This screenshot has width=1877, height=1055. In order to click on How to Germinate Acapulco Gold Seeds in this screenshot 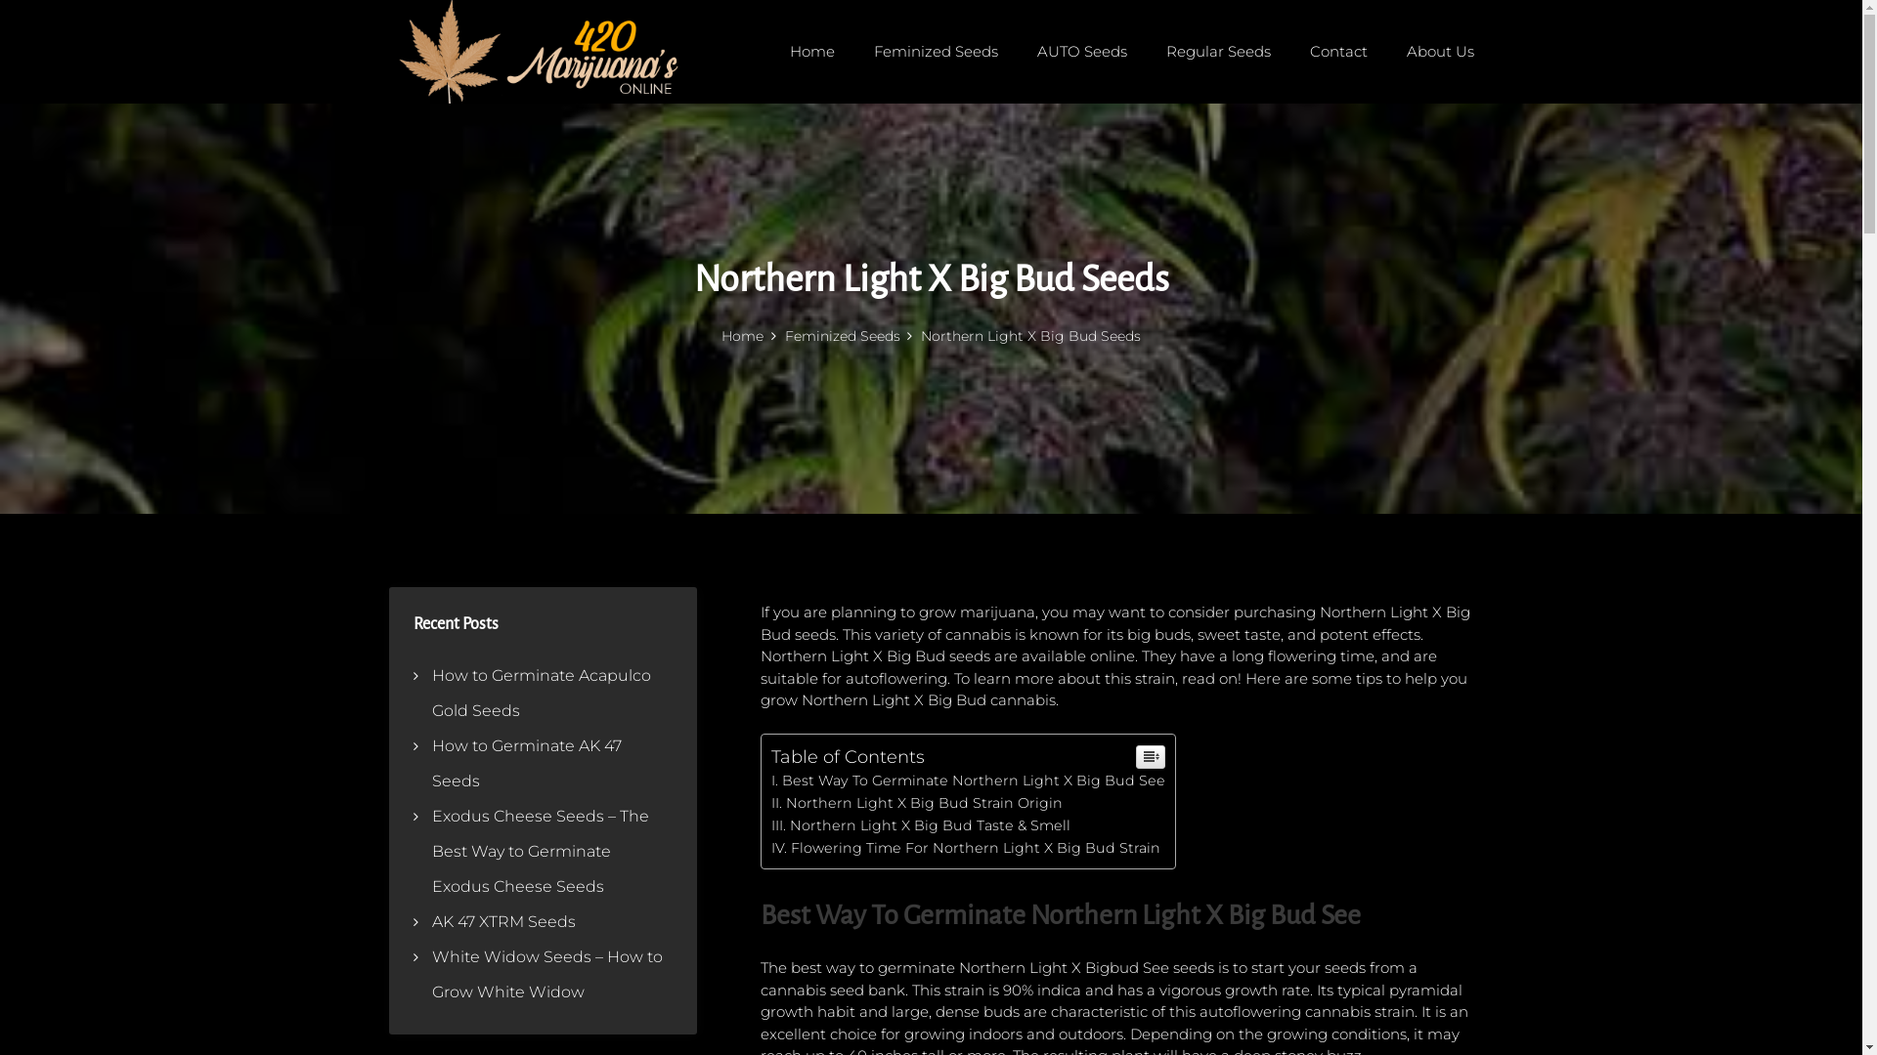, I will do `click(542, 694)`.